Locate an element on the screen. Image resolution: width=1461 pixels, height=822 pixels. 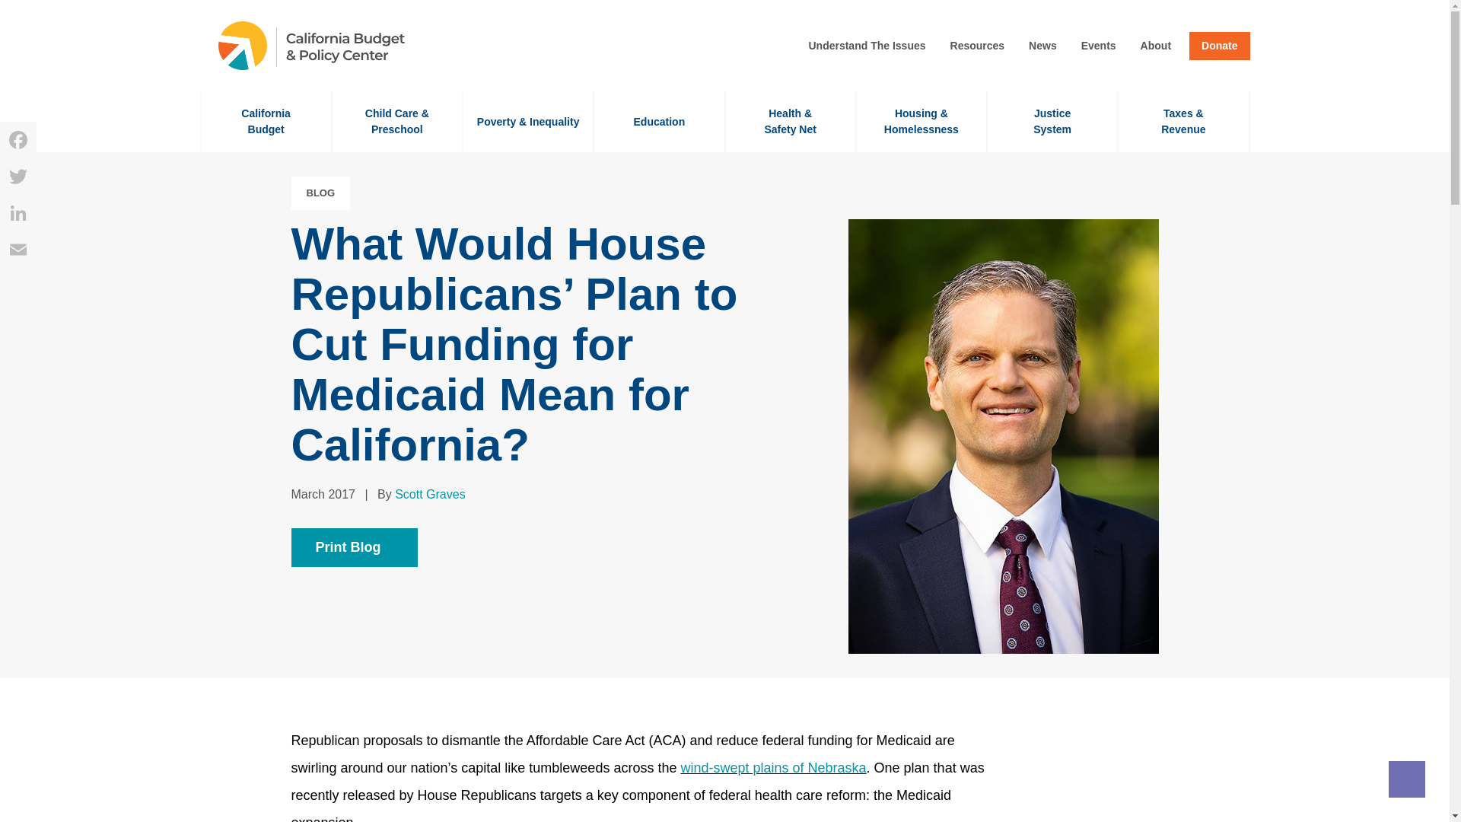
Twitter is located at coordinates (18, 177).